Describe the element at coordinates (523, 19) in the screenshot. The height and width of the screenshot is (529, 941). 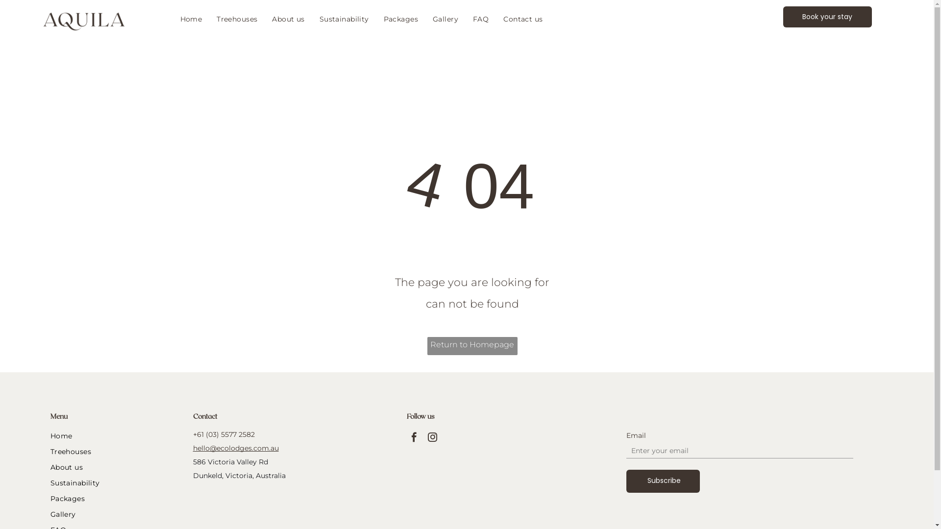
I see `Contact us` at that location.